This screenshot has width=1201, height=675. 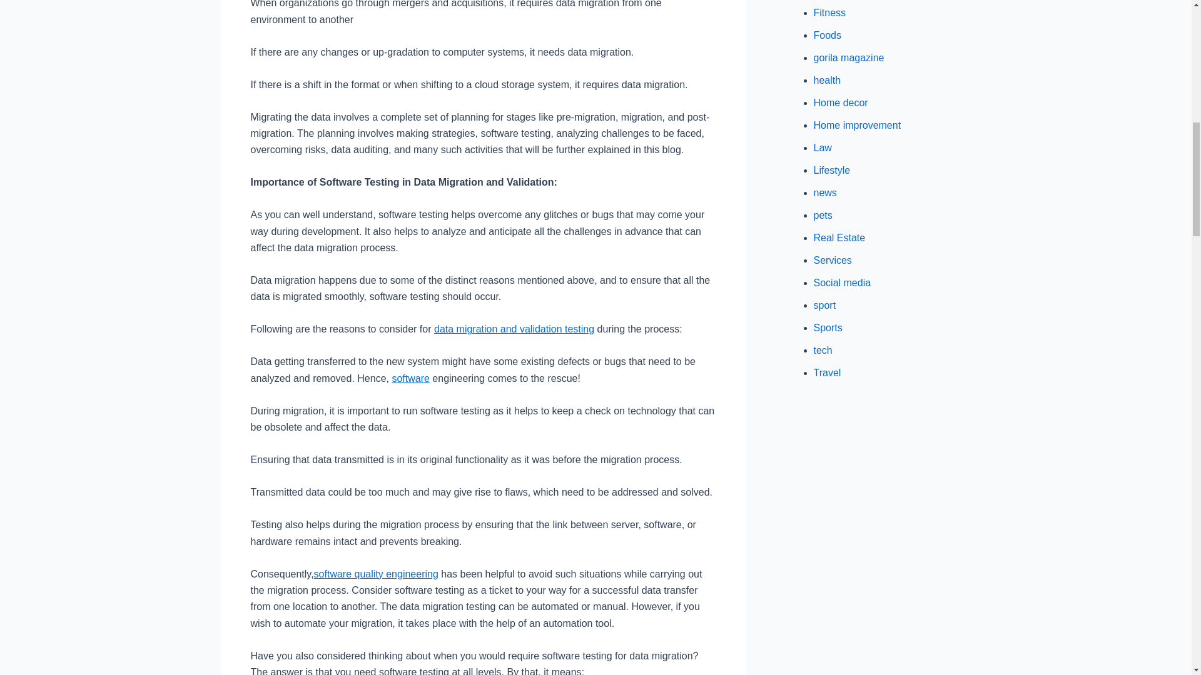 I want to click on data migration and validation testing, so click(x=514, y=329).